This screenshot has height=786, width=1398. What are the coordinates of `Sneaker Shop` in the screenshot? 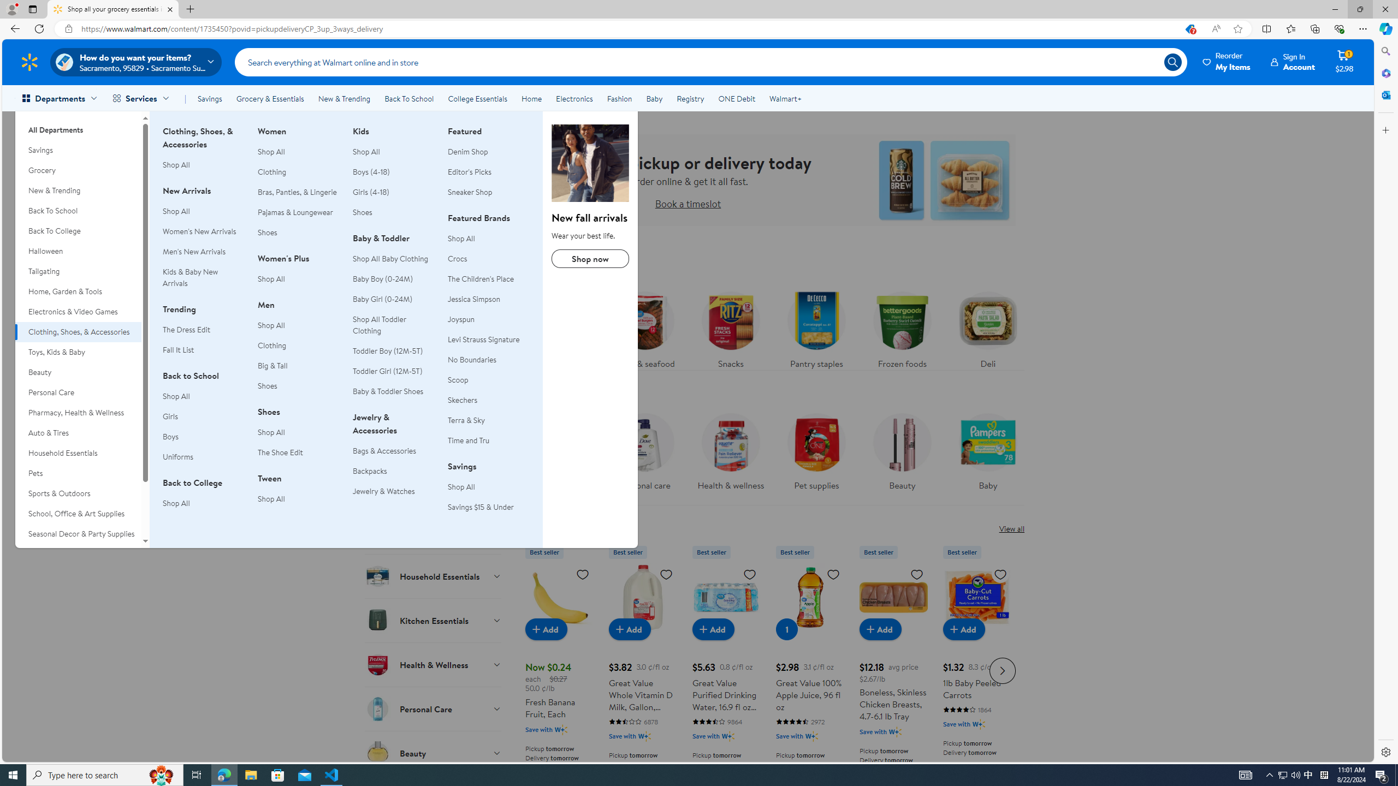 It's located at (470, 192).